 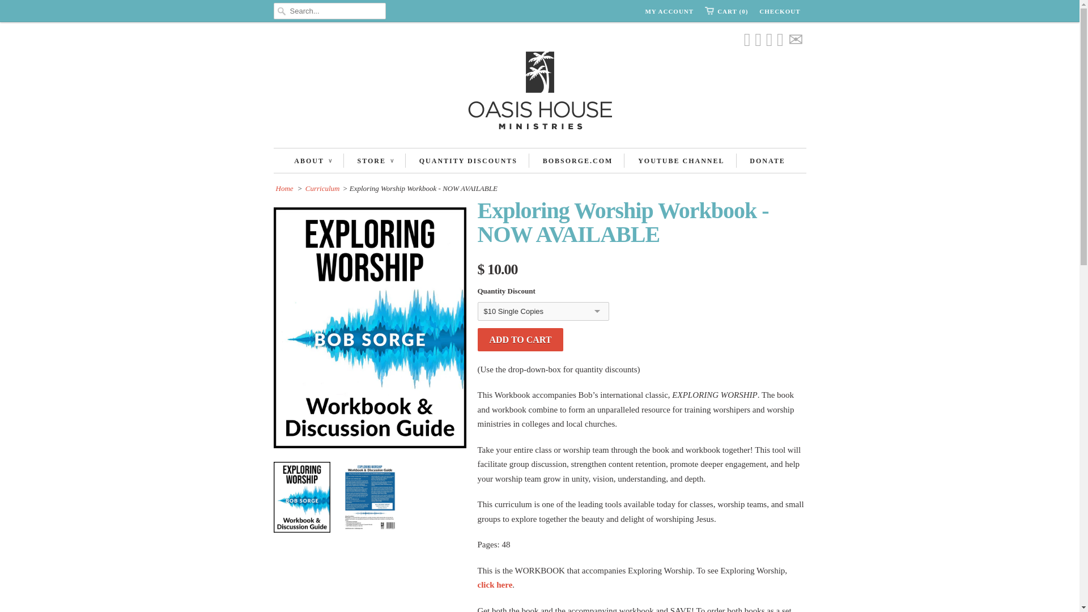 I want to click on Email Oasis House , so click(x=795, y=40).